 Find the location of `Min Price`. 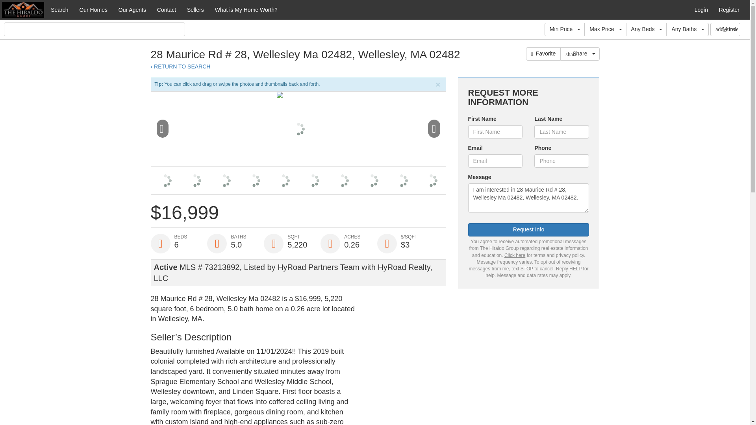

Min Price is located at coordinates (564, 29).